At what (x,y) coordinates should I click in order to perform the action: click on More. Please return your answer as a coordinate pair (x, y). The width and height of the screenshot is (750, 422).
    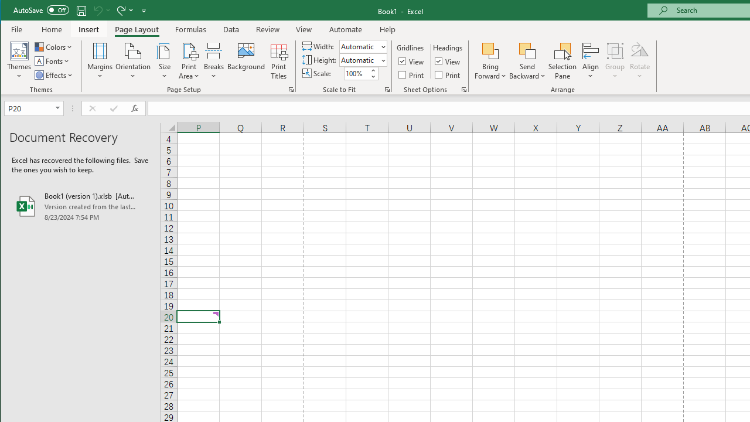
    Looking at the image, I should click on (373, 70).